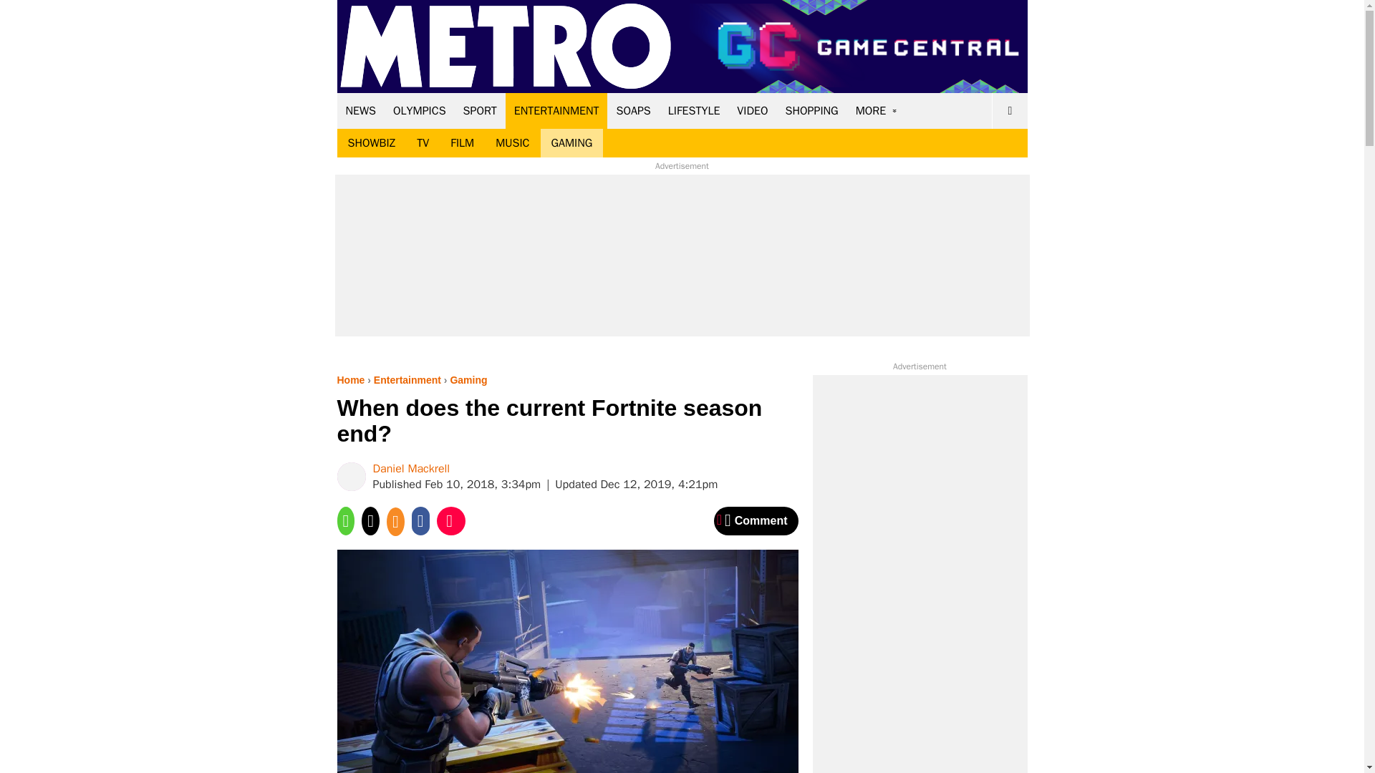 The height and width of the screenshot is (773, 1375). Describe the element at coordinates (361, 110) in the screenshot. I see `NEWS` at that location.